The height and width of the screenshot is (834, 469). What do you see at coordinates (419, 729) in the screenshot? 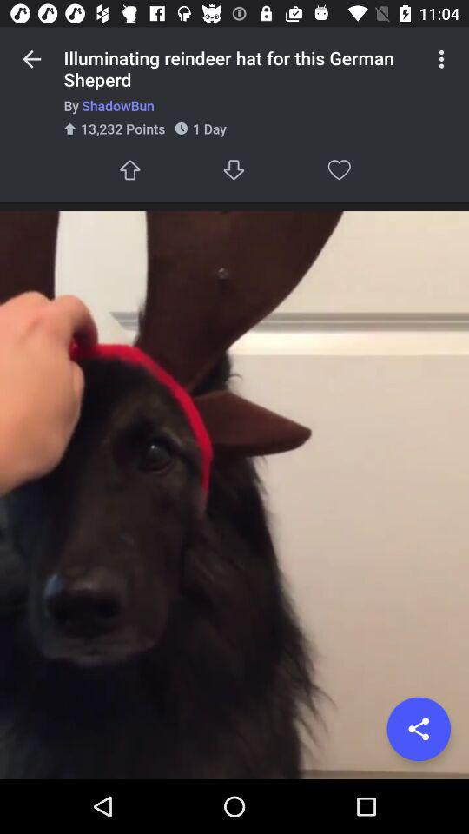
I see `share the article` at bounding box center [419, 729].